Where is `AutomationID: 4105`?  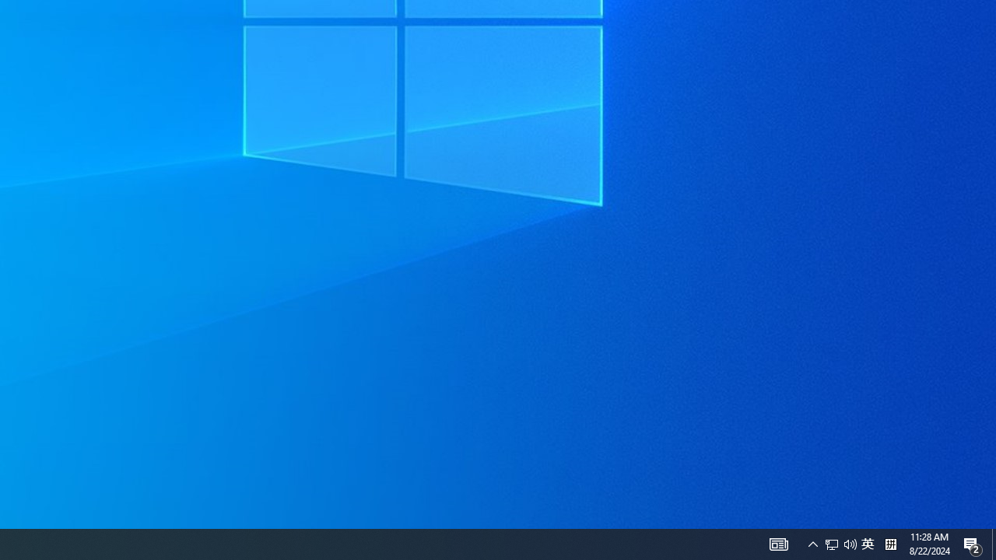
AutomationID: 4105 is located at coordinates (832, 544).